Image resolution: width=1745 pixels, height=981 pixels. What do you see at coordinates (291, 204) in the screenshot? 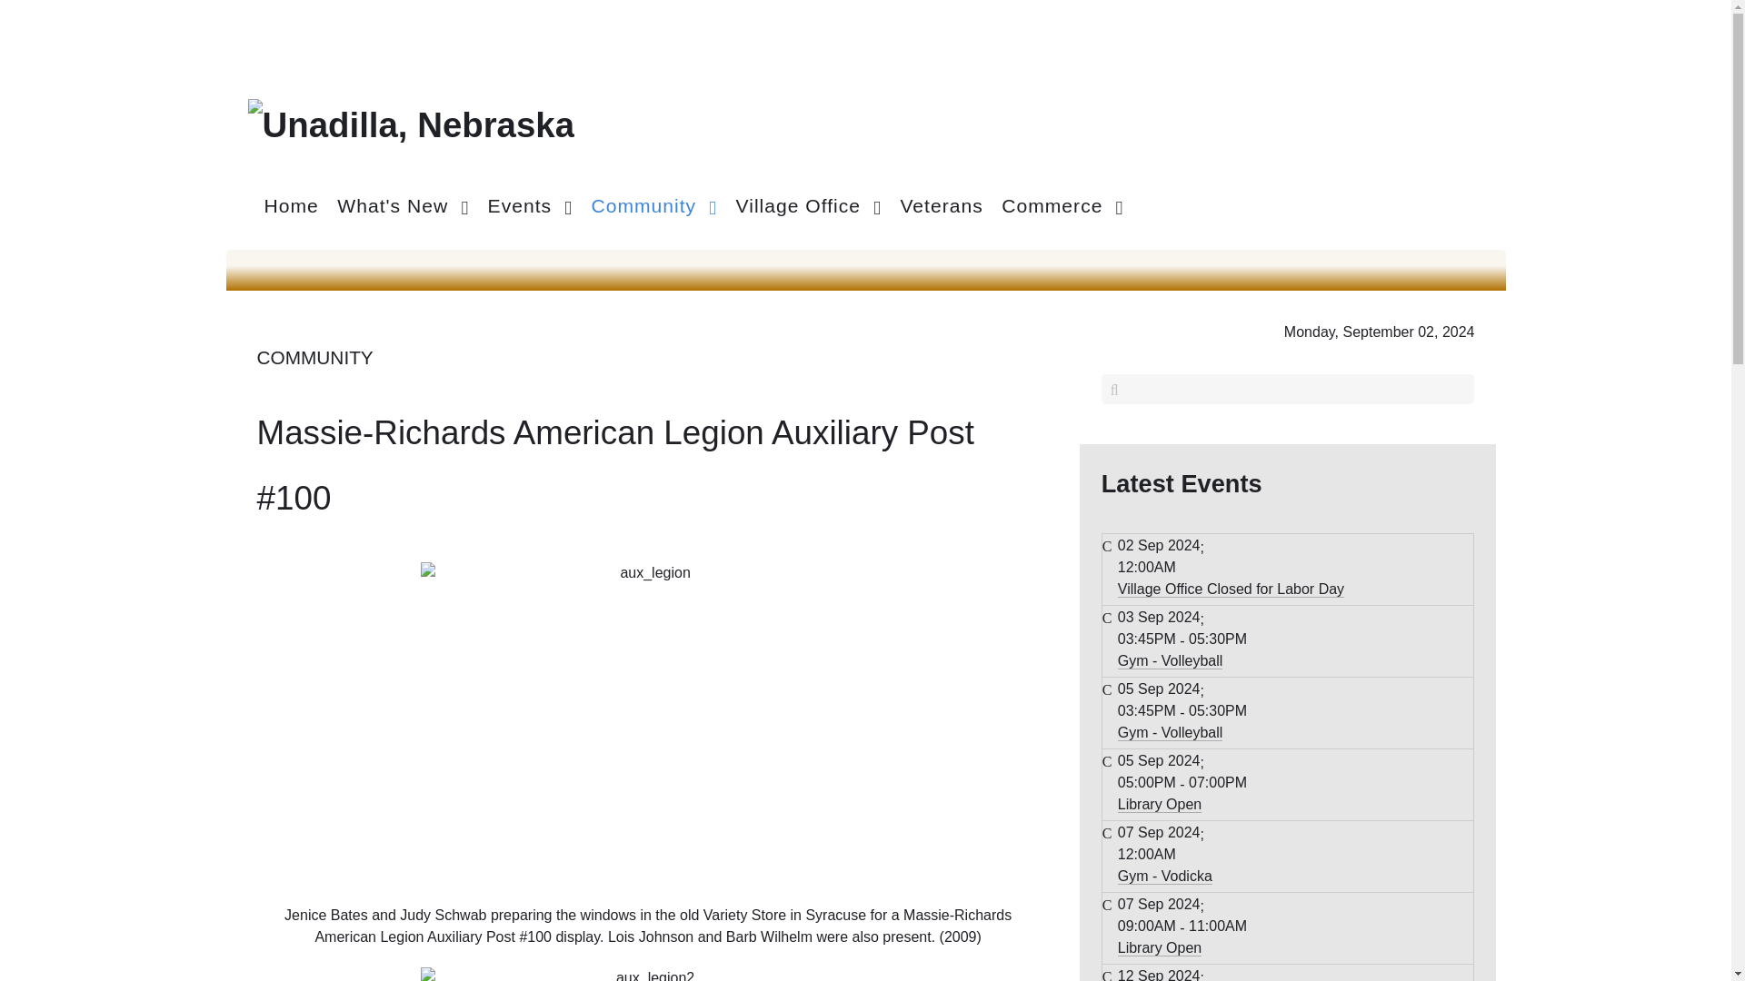
I see `Home` at bounding box center [291, 204].